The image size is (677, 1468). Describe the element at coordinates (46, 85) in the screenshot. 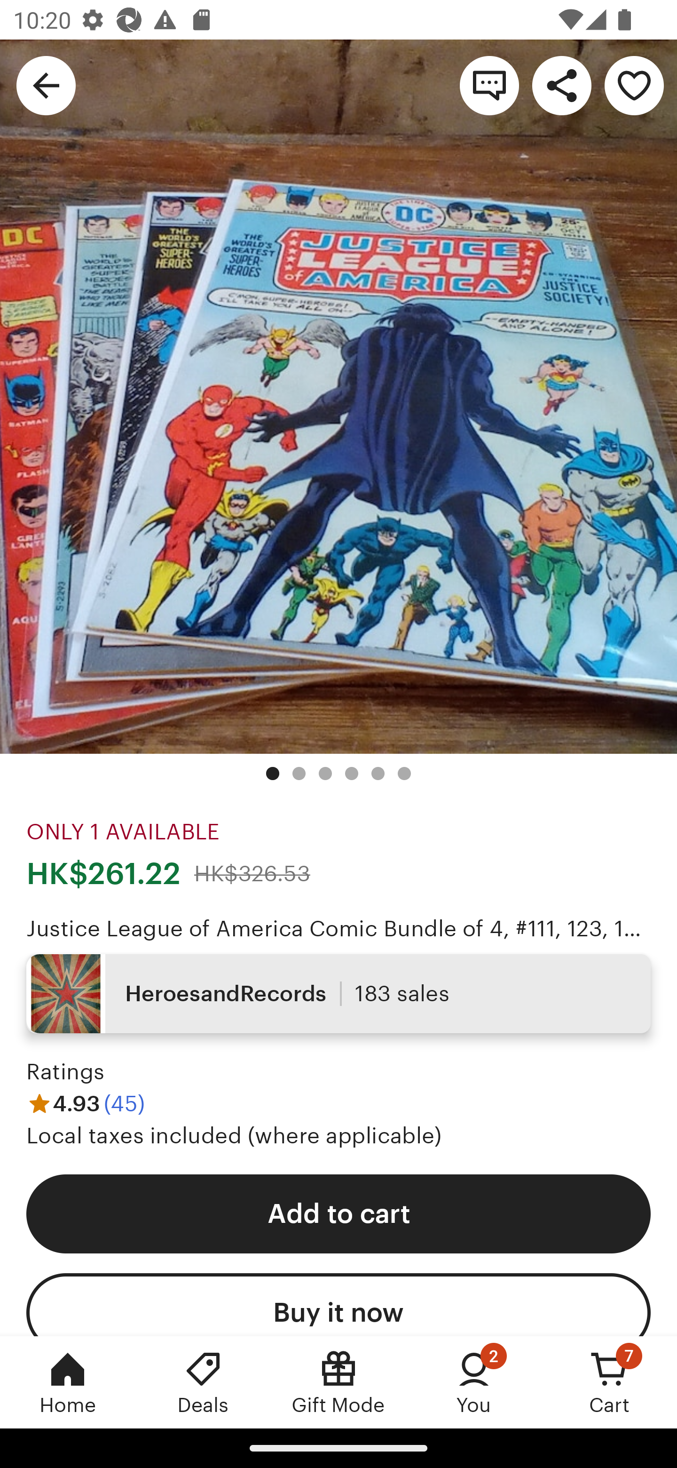

I see `Navigate up` at that location.